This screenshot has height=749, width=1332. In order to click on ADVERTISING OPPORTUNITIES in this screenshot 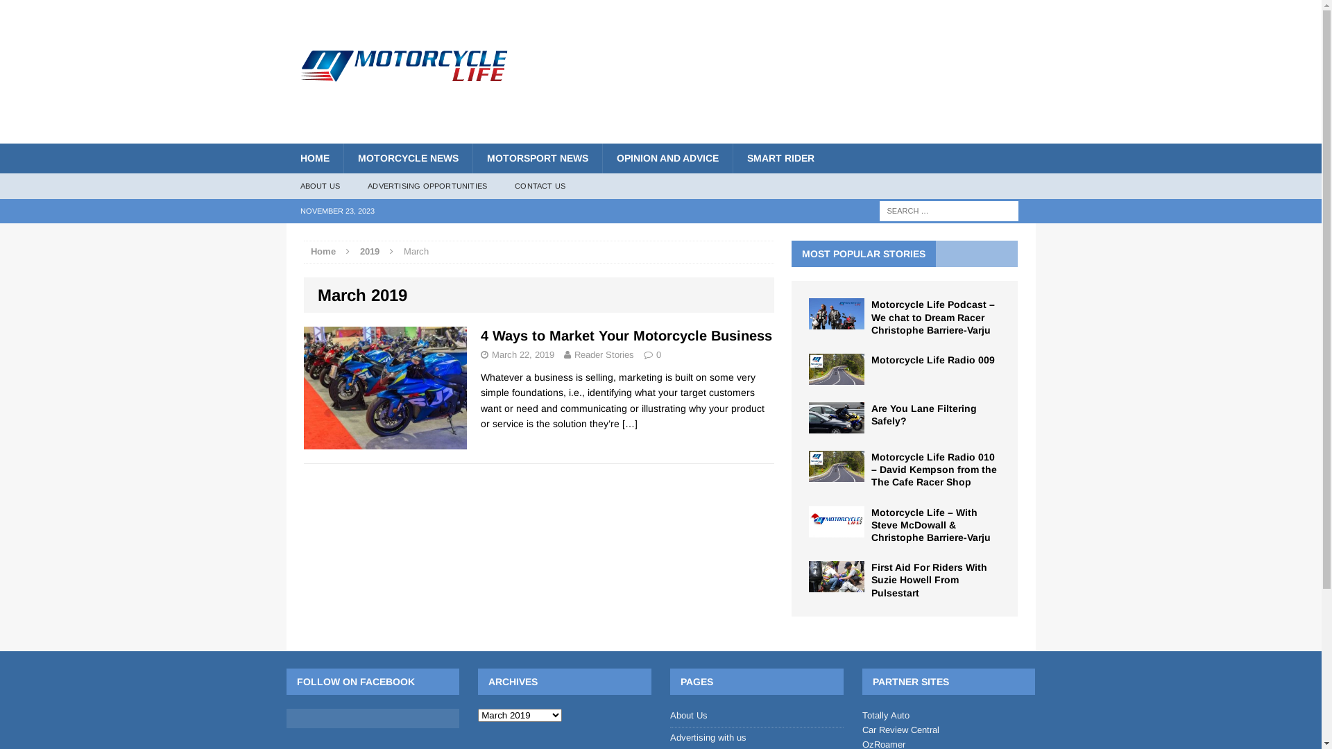, I will do `click(427, 187)`.